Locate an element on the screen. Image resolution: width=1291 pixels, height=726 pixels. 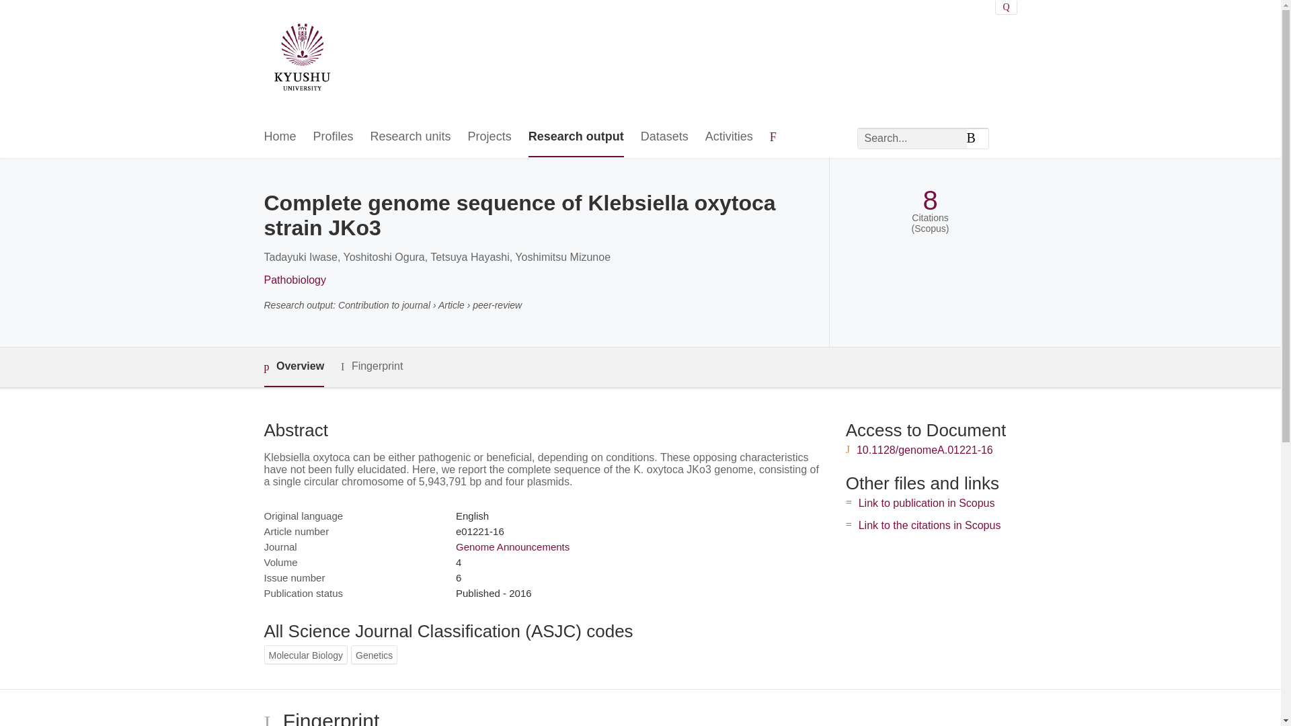
Overview is located at coordinates (293, 367).